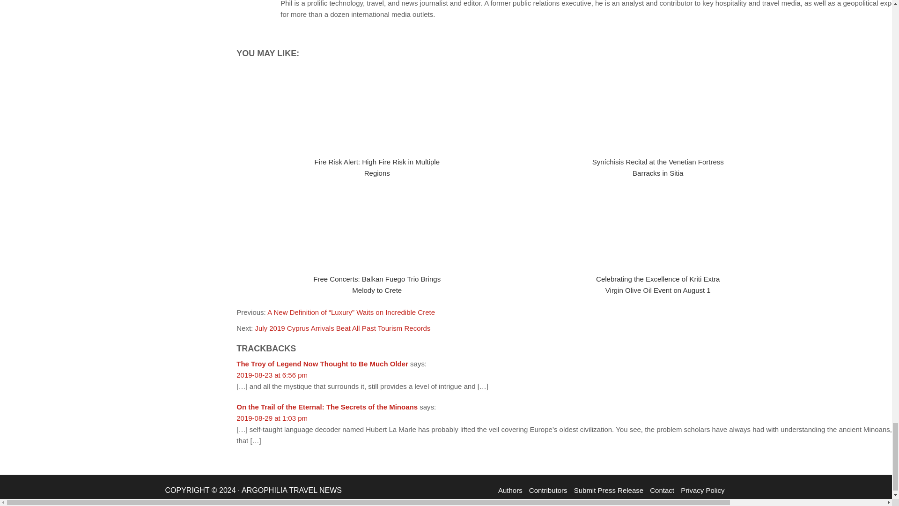 The image size is (899, 506). What do you see at coordinates (657, 227) in the screenshot?
I see `Permanent Link to ` at bounding box center [657, 227].